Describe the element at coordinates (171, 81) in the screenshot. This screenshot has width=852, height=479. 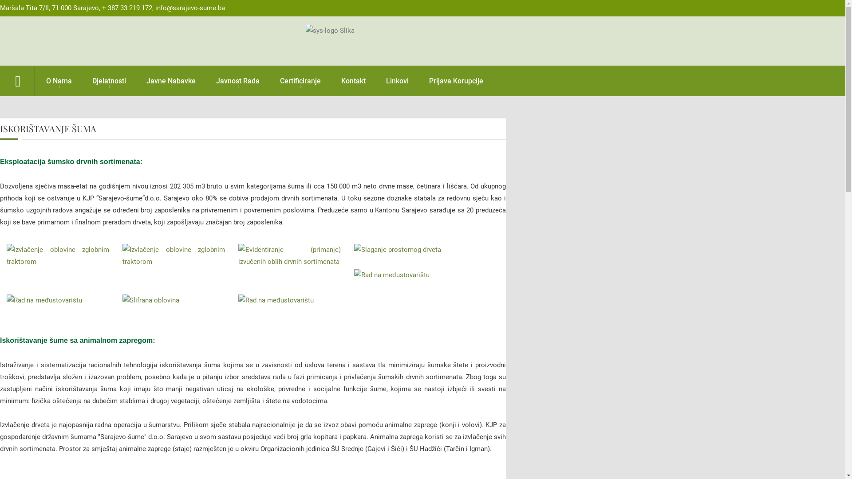
I see `Javne Nabavke` at that location.